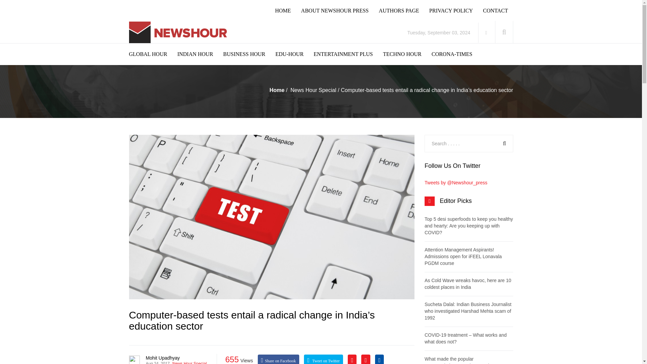  Describe the element at coordinates (200, 54) in the screenshot. I see `INDIAN HOUR` at that location.